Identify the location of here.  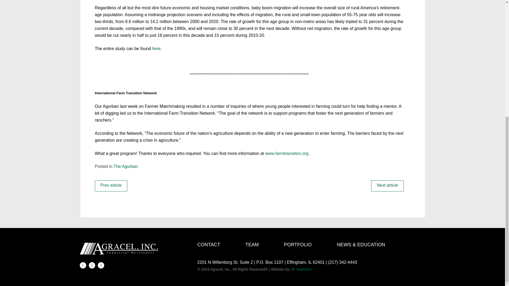
(156, 48).